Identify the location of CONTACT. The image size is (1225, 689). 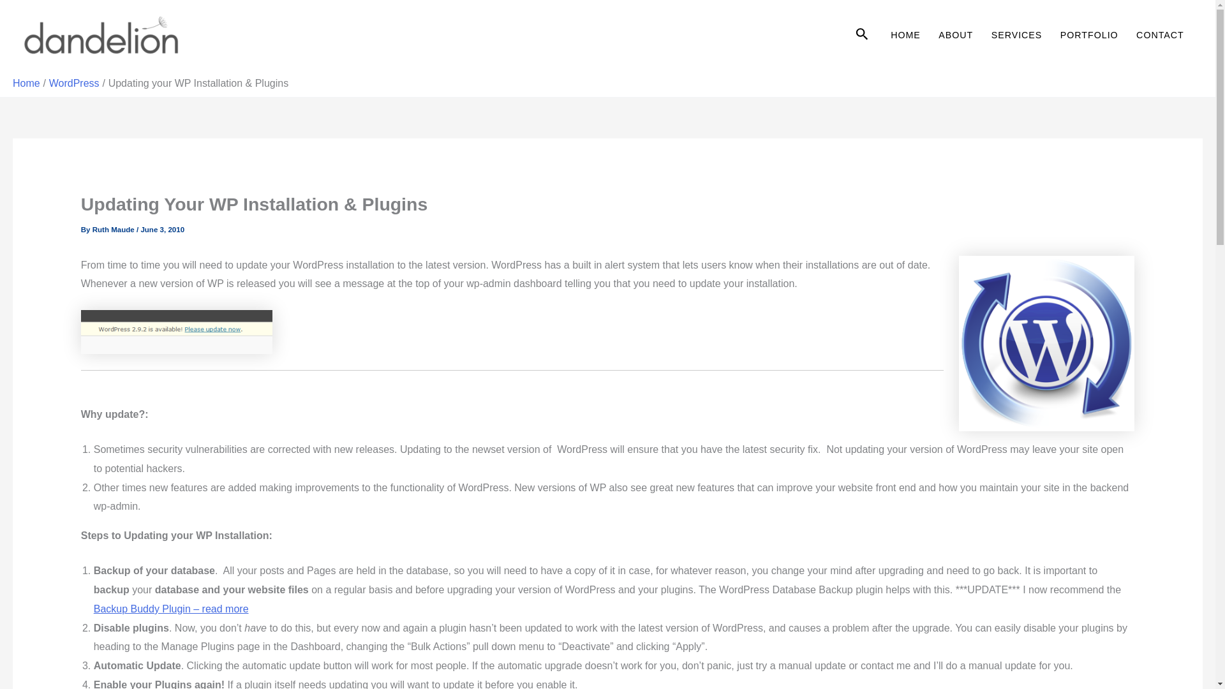
(1160, 35).